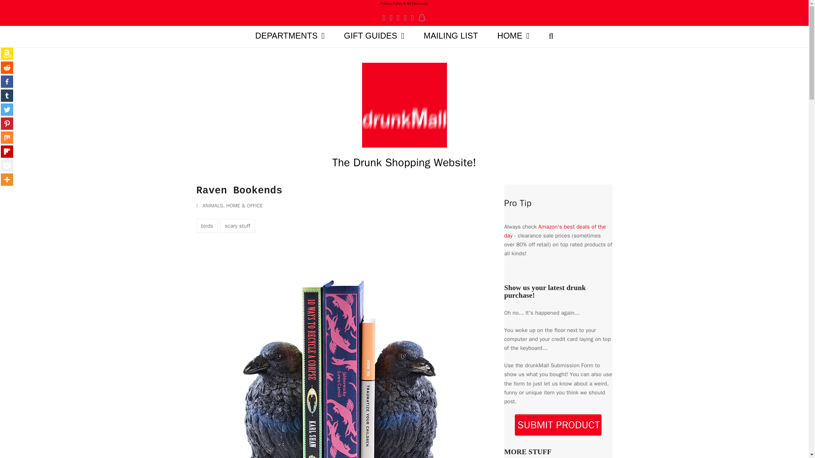 The image size is (815, 458). I want to click on HOME, so click(513, 36).